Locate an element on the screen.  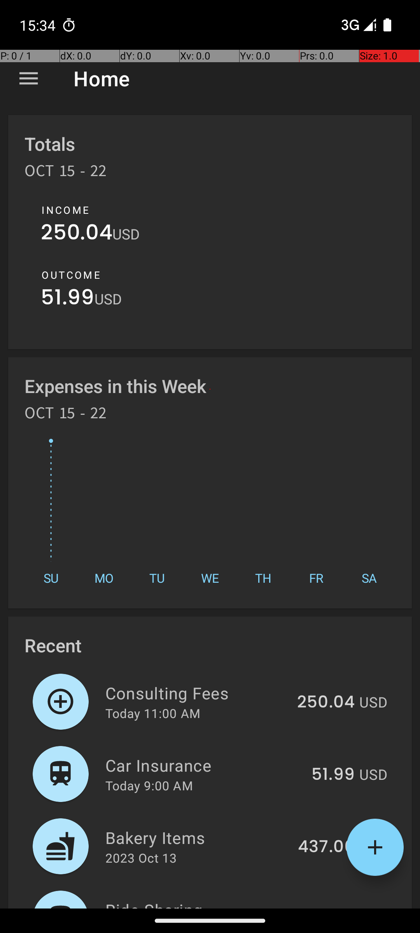
Bakery Items is located at coordinates (197, 837).